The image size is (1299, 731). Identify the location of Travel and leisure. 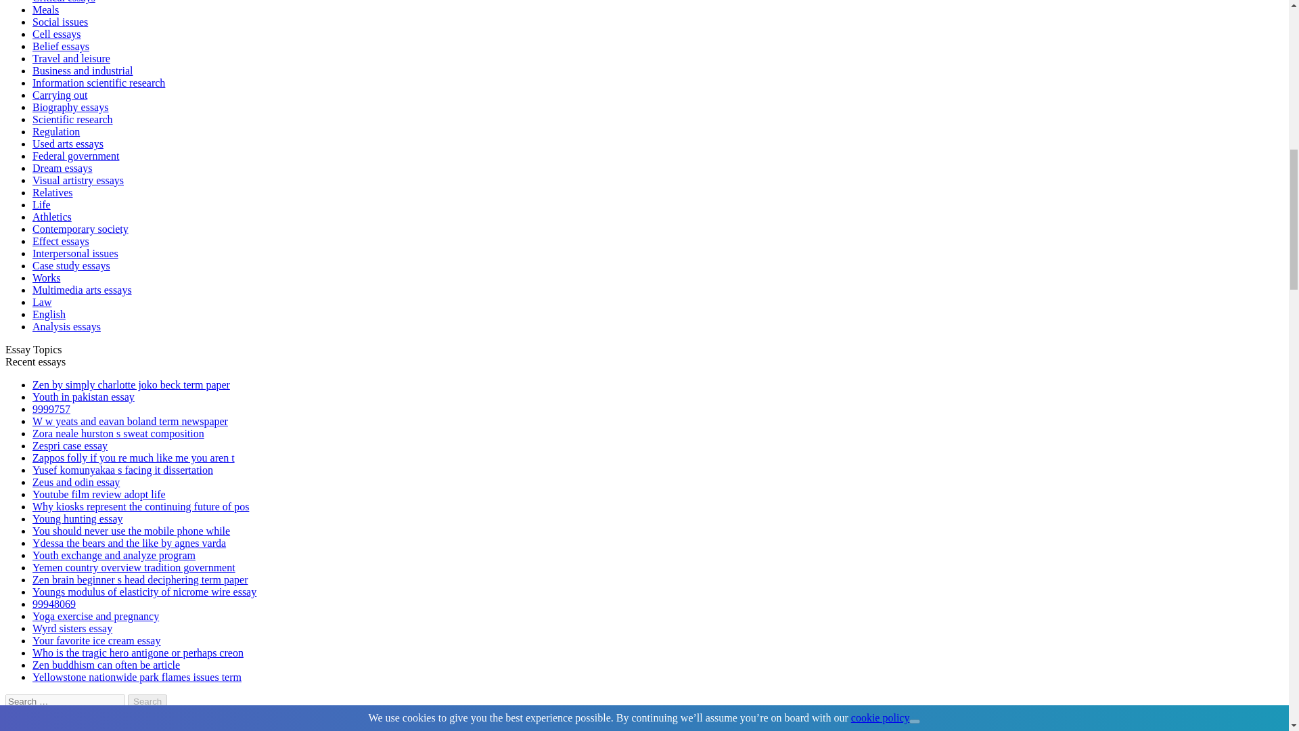
(72, 58).